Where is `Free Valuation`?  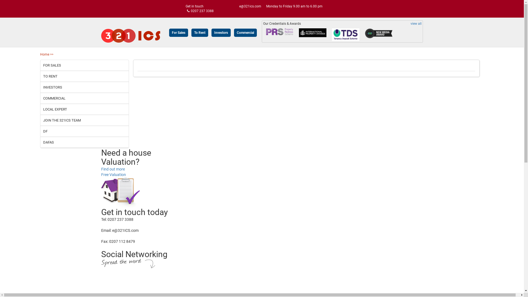
Free Valuation is located at coordinates (114, 175).